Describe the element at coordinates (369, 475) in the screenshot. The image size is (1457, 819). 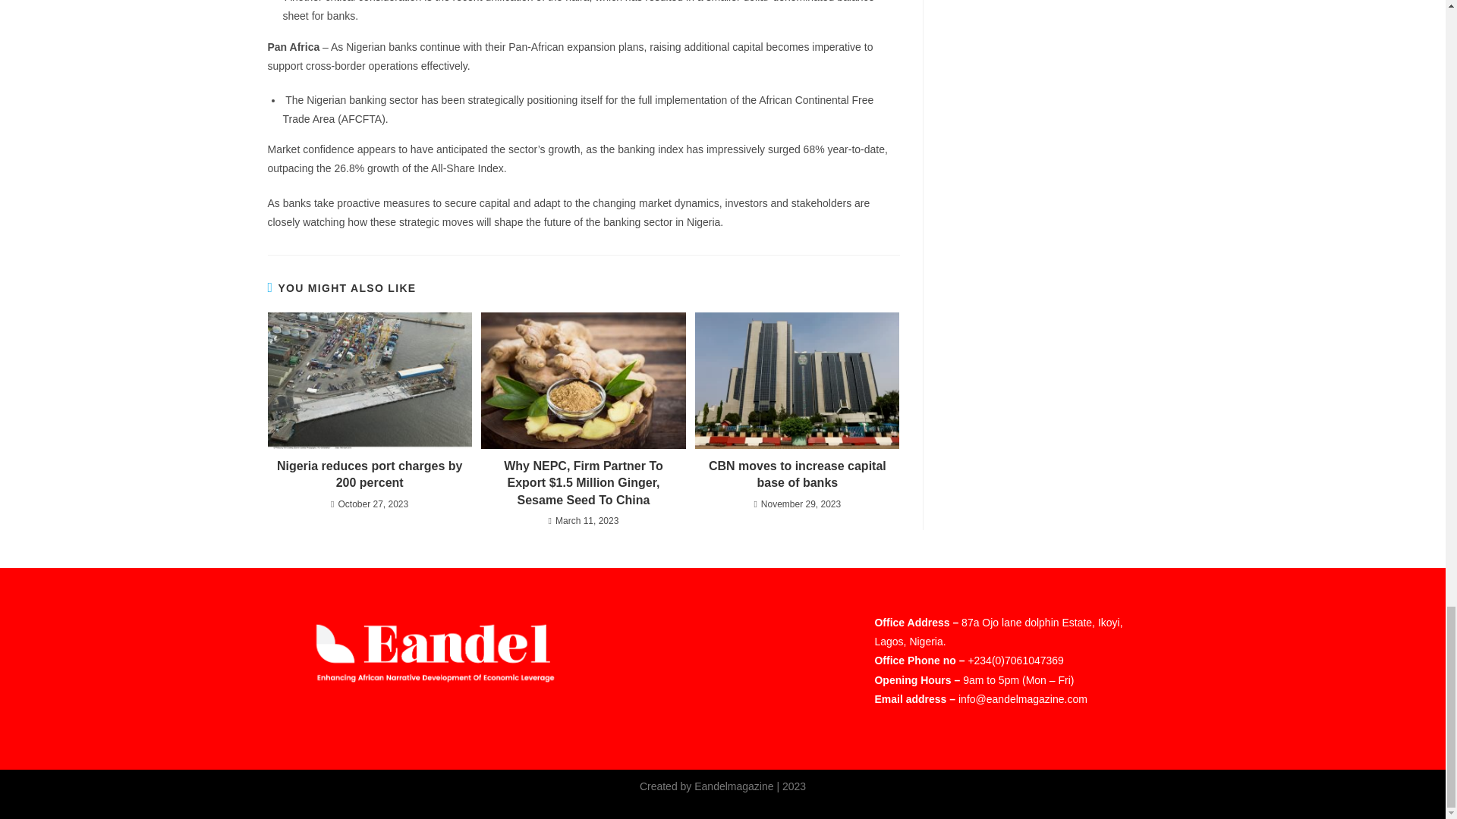
I see `Nigeria reduces port charges by 200 percent` at that location.